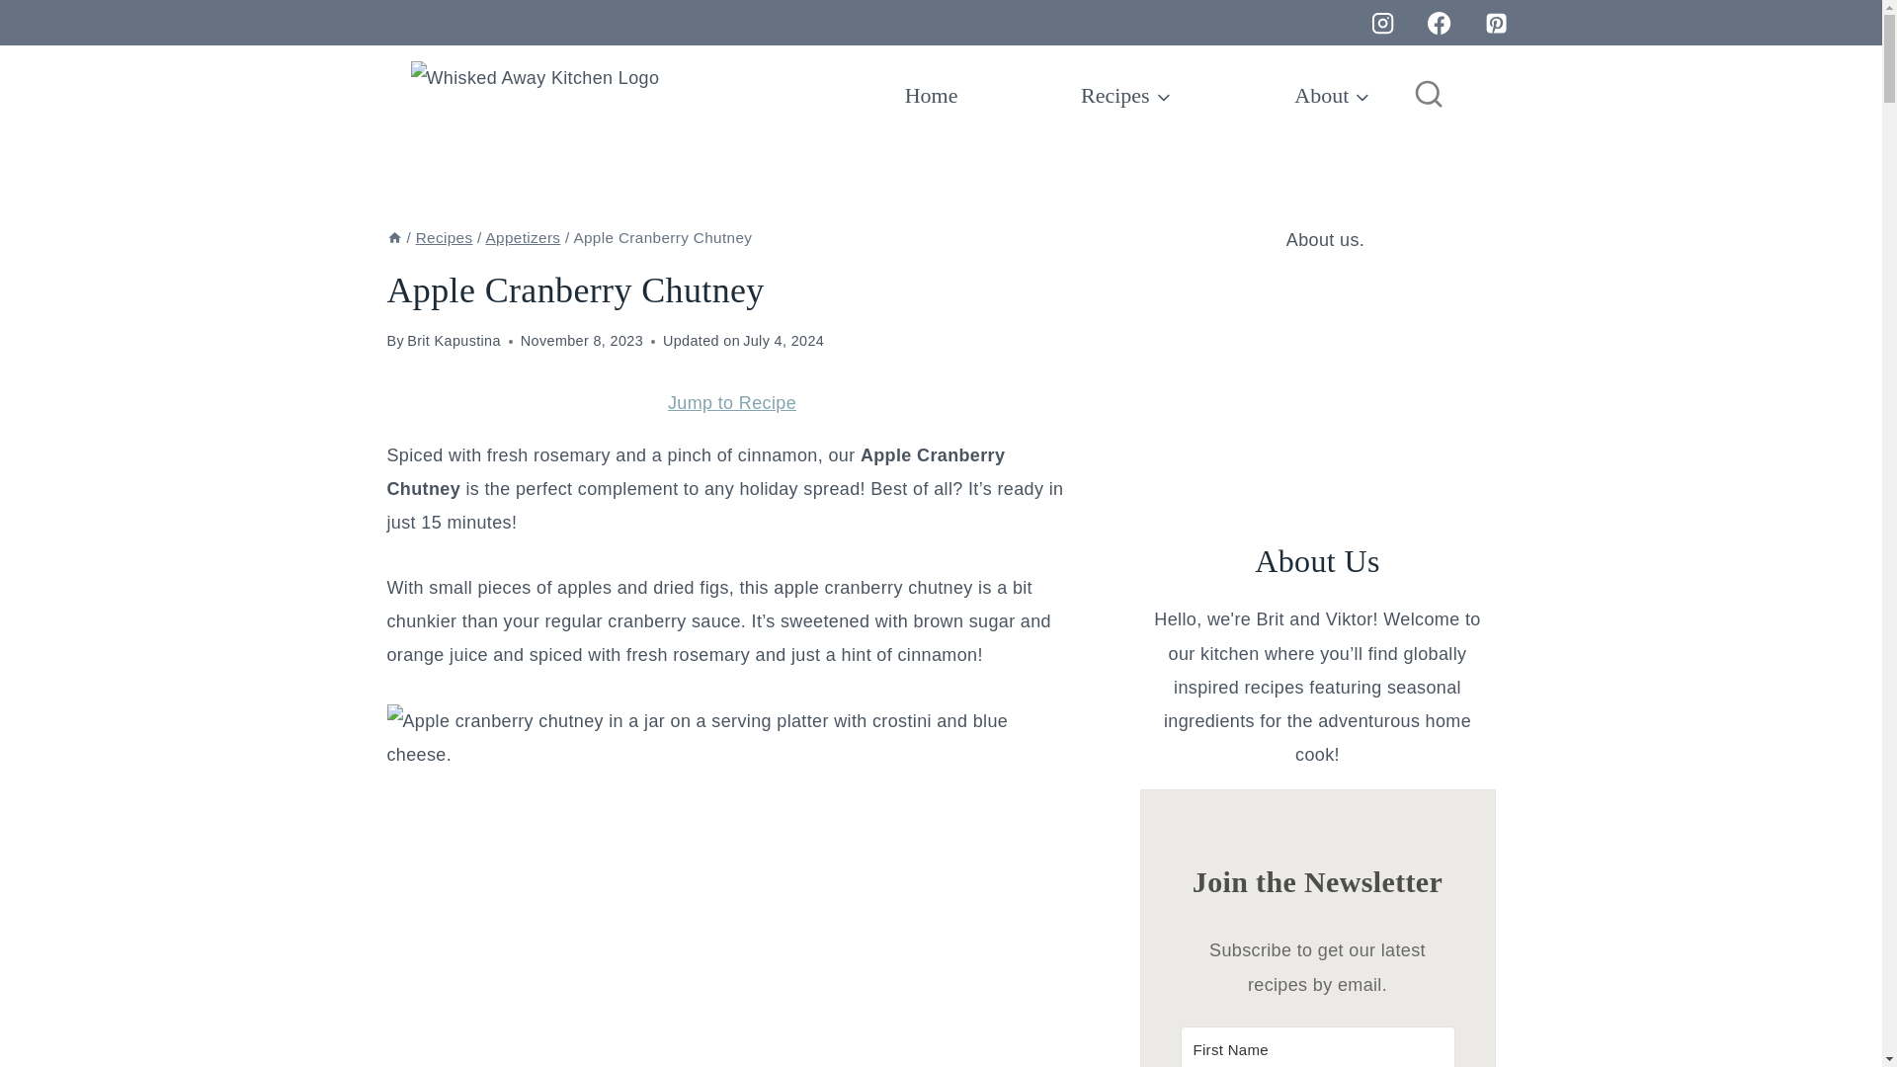 Image resolution: width=1897 pixels, height=1067 pixels. I want to click on Recipes, so click(444, 237).